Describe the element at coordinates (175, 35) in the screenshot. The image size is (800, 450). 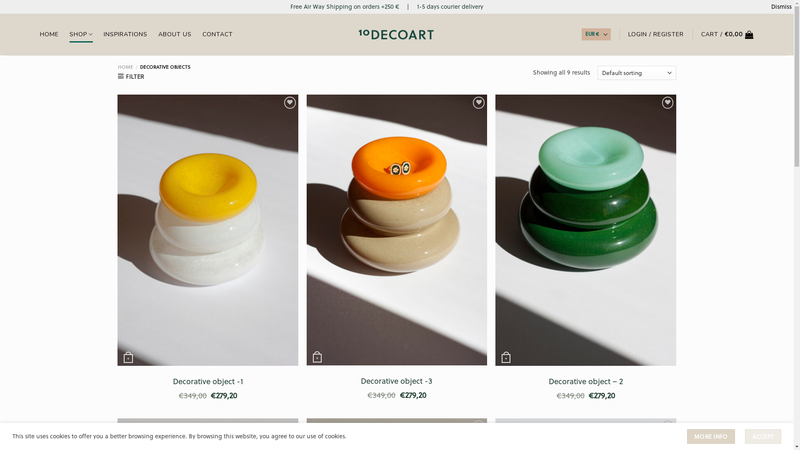
I see `ABOUT US` at that location.